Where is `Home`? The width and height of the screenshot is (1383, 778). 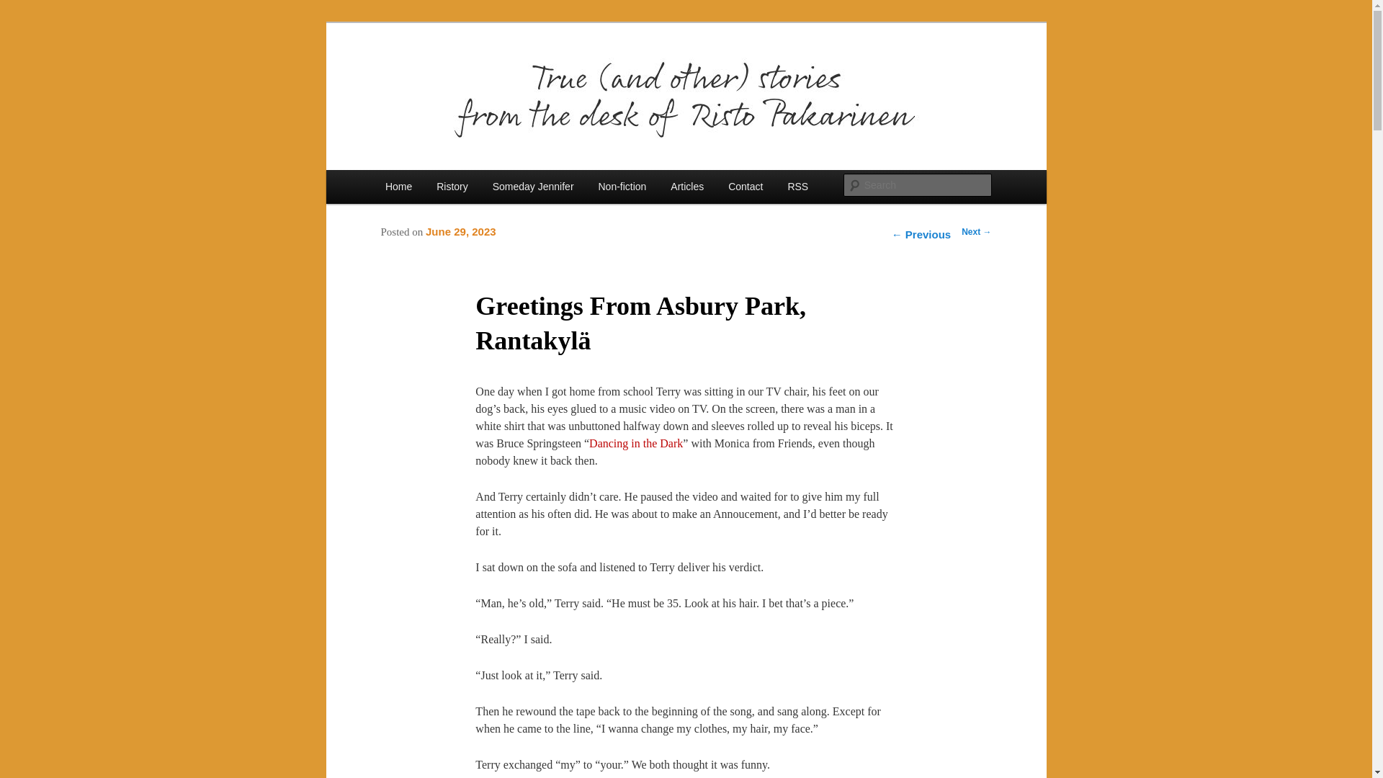
Home is located at coordinates (399, 187).